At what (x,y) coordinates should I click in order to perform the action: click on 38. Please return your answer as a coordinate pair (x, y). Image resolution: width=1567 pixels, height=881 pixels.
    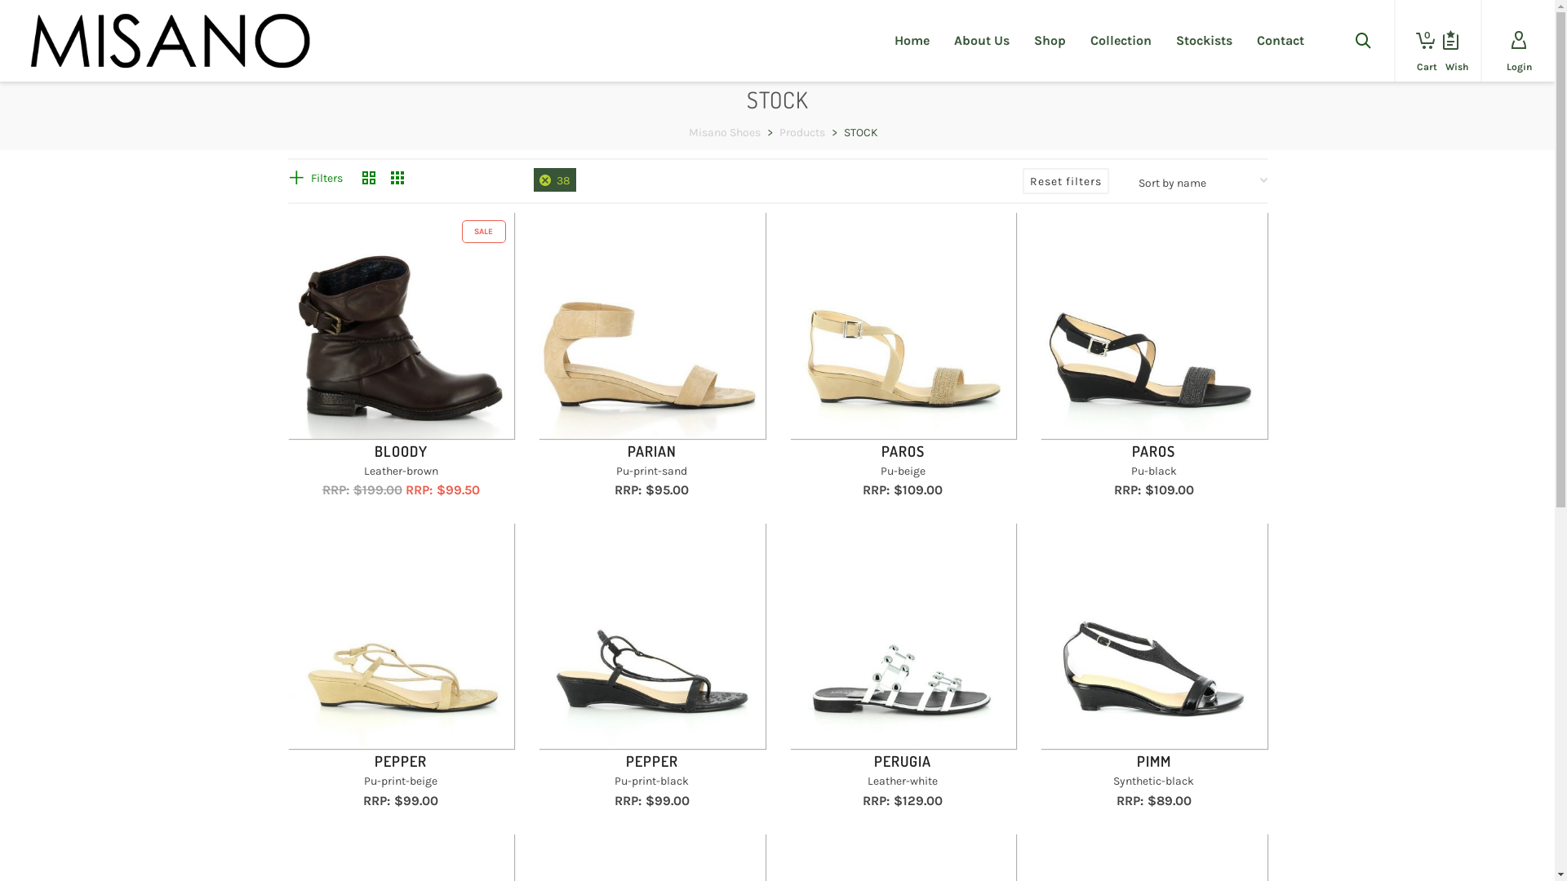
    Looking at the image, I should click on (555, 179).